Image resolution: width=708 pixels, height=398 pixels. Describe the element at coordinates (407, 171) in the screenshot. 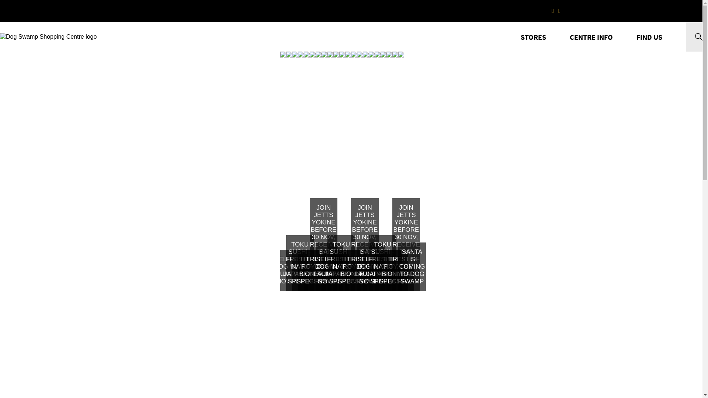

I see `ONLY AT SPECSAVERS` at that location.